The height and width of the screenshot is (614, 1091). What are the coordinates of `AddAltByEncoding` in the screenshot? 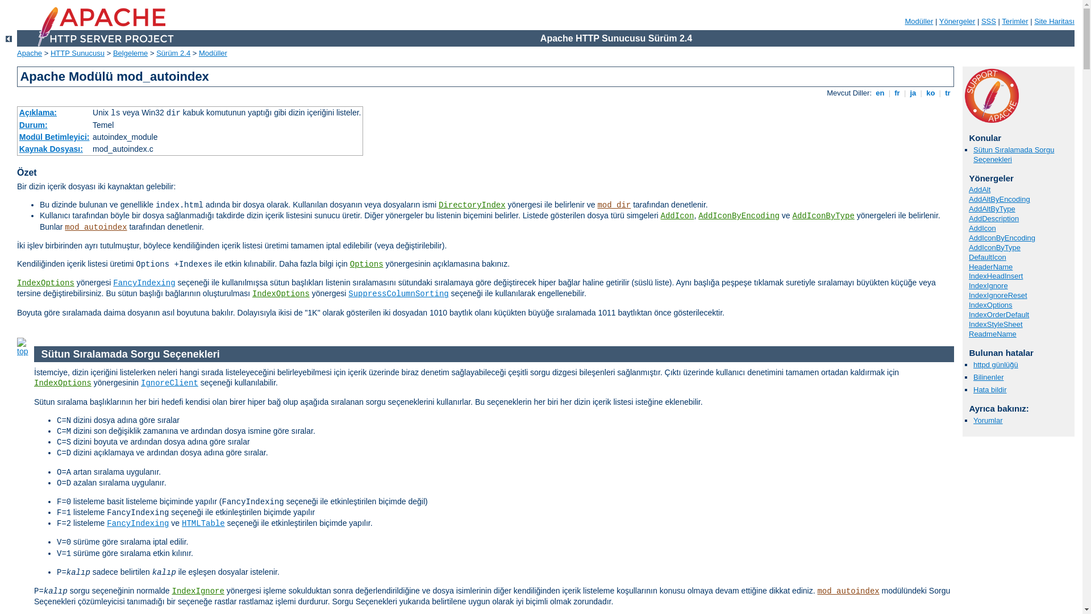 It's located at (1000, 199).